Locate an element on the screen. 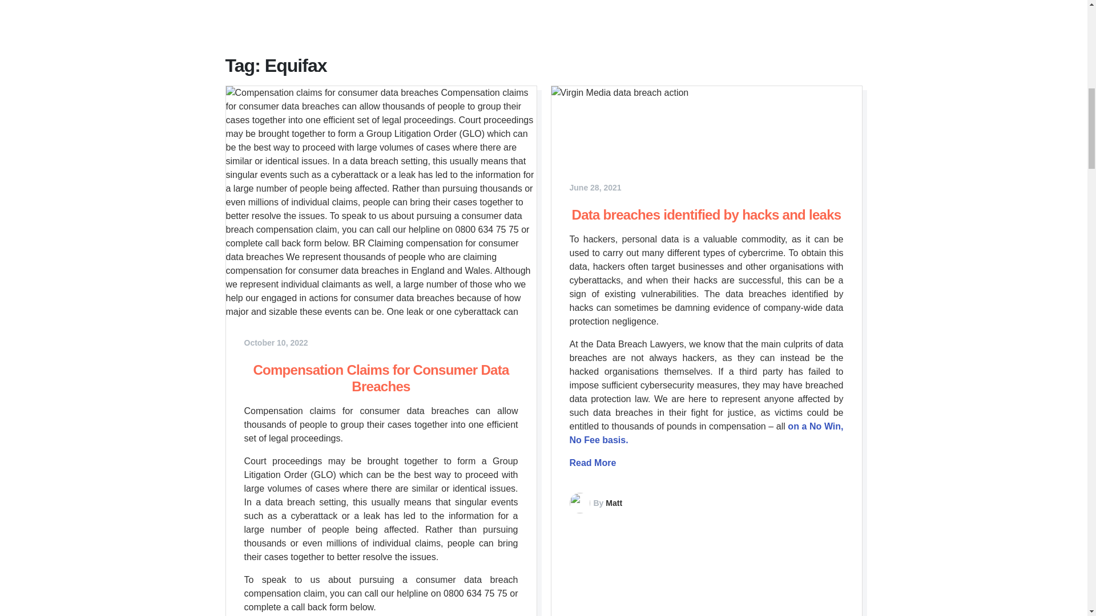  Read More is located at coordinates (593, 463).